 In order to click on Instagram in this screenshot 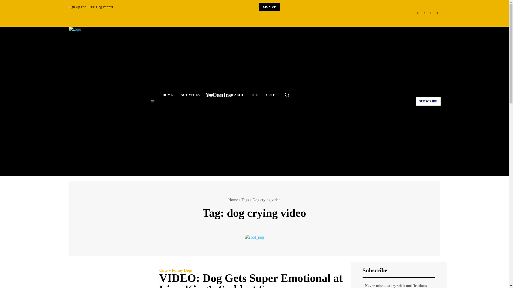, I will do `click(424, 13)`.